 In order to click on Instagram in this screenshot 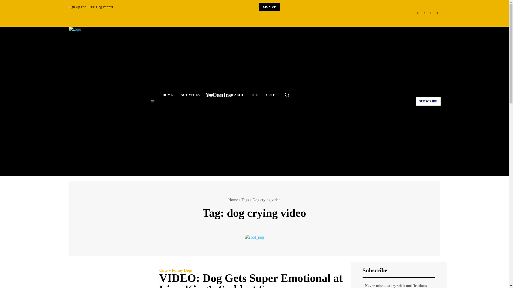, I will do `click(424, 13)`.